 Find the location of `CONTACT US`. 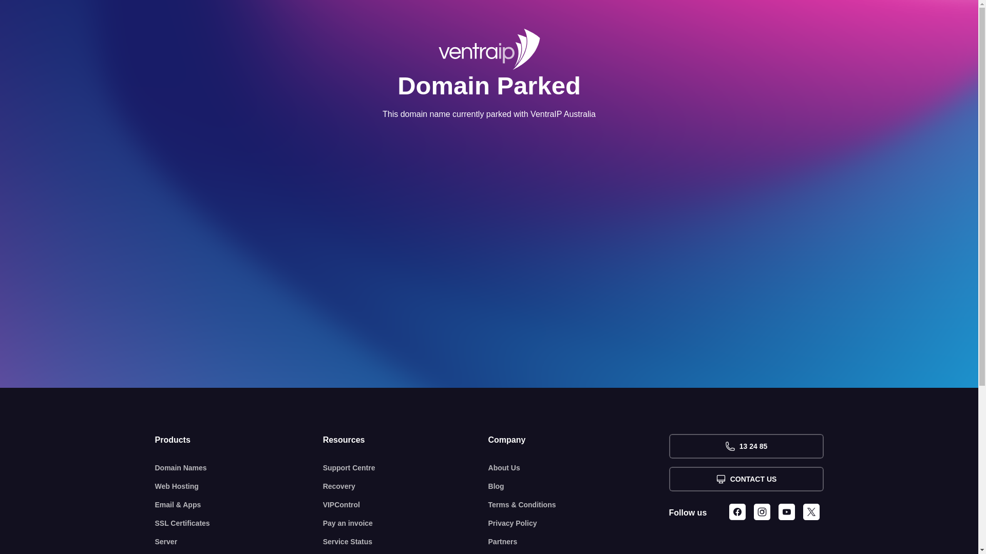

CONTACT US is located at coordinates (746, 479).